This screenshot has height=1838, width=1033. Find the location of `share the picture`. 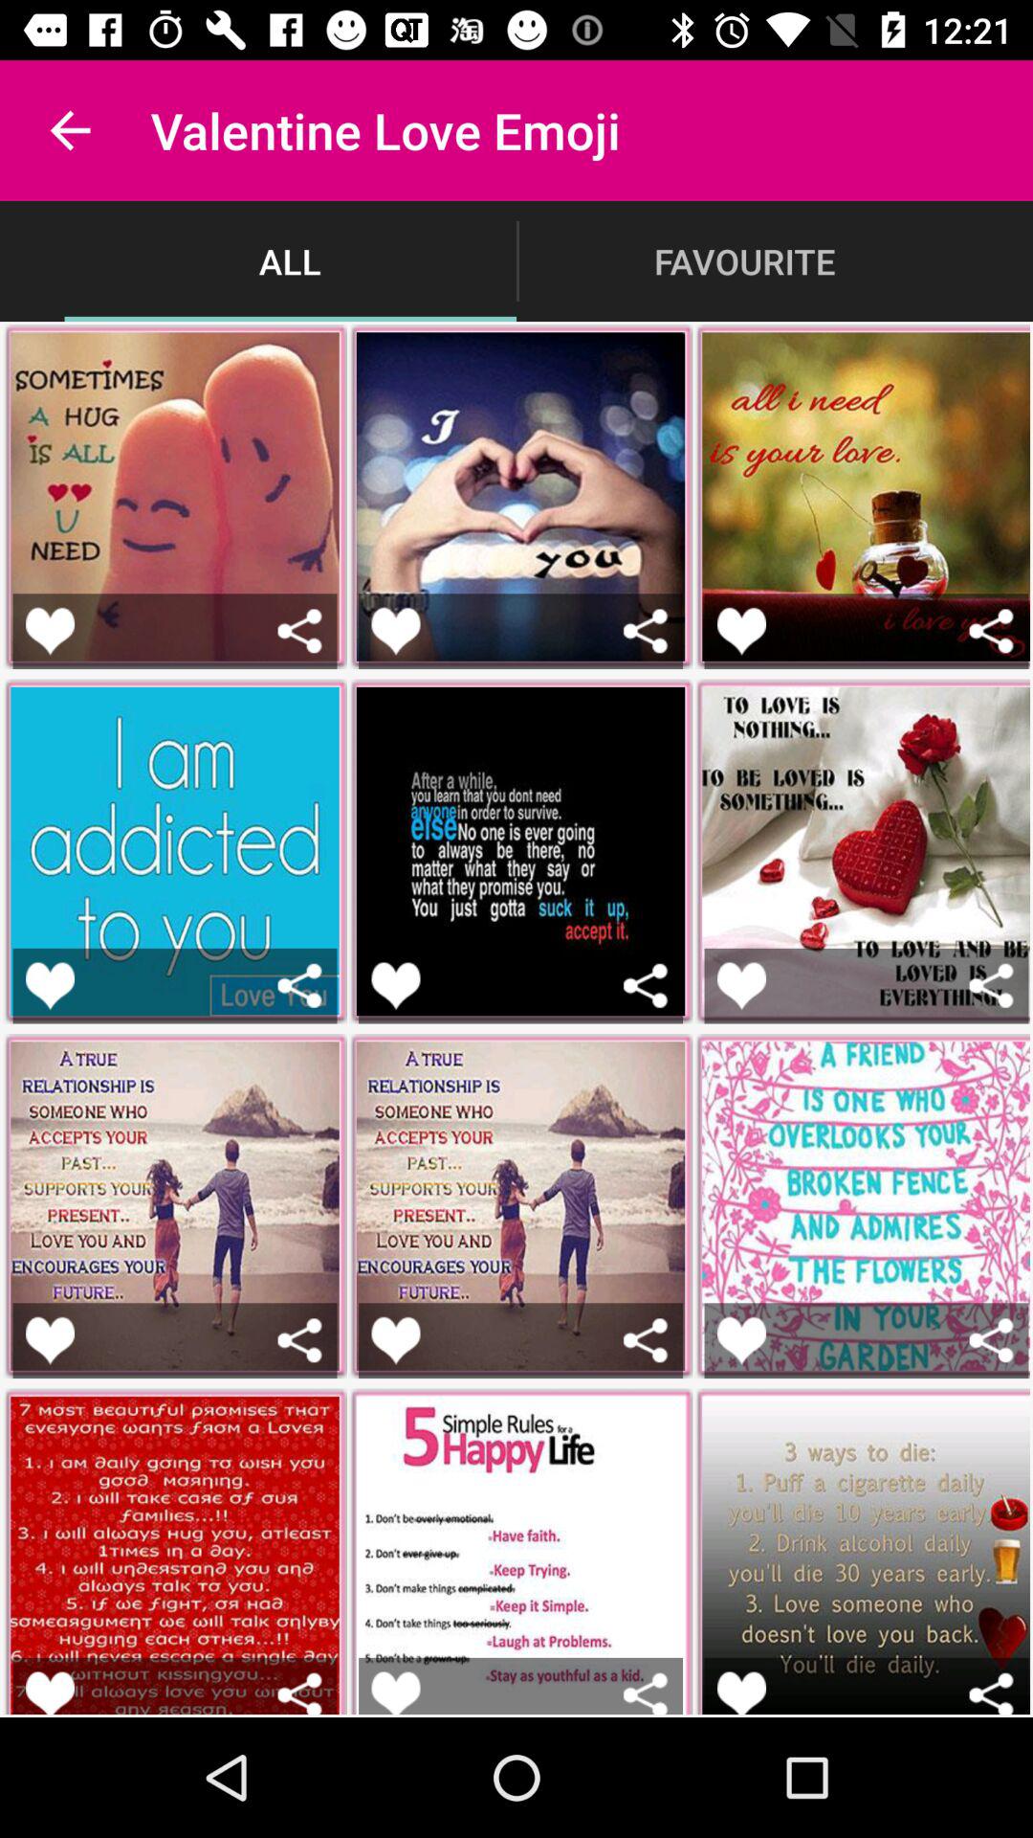

share the picture is located at coordinates (991, 986).